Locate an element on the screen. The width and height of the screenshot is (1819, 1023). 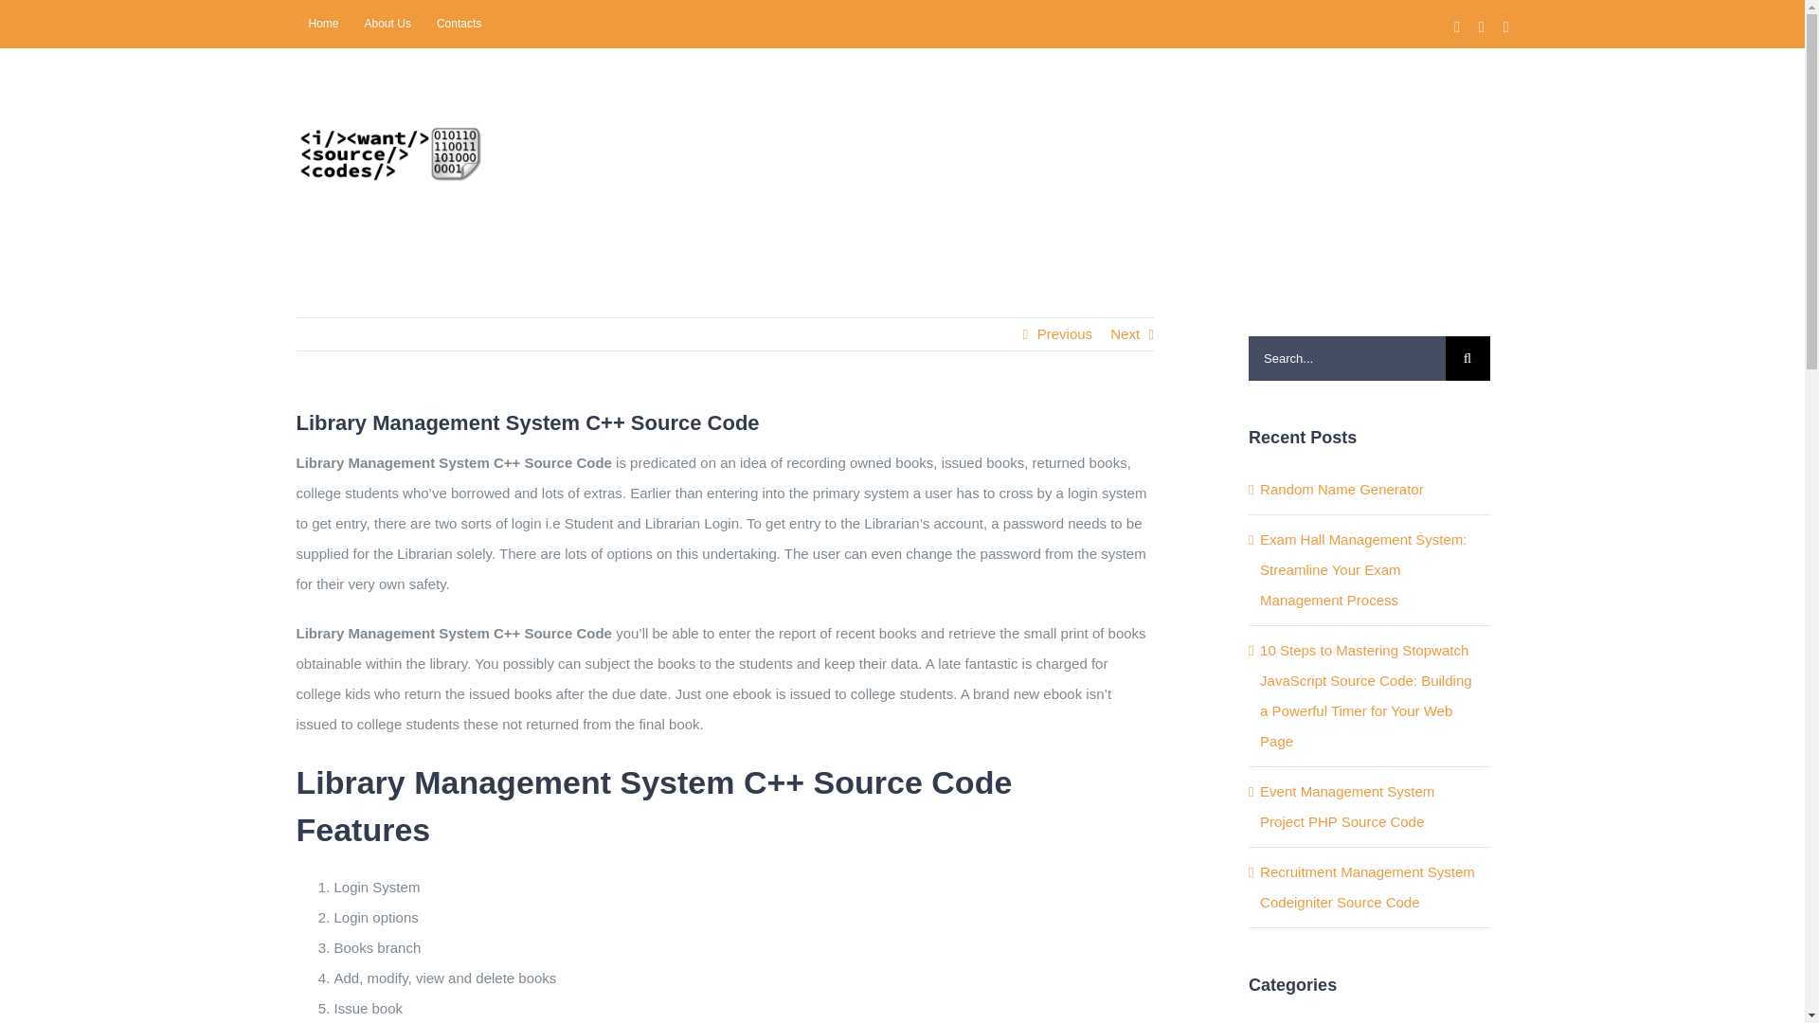
Home is located at coordinates (322, 23).